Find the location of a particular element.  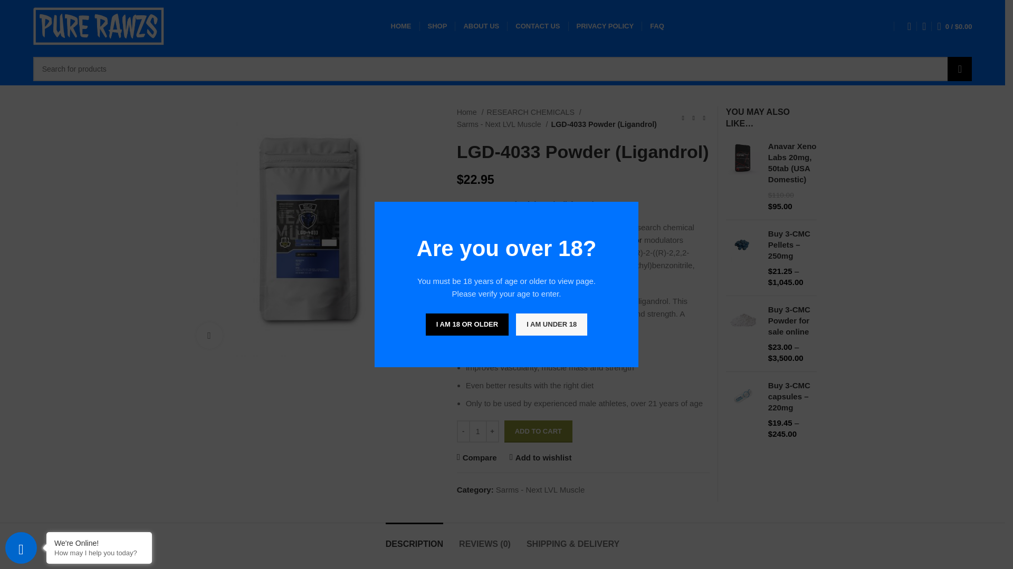

RESEARCH CHEMICALS is located at coordinates (534, 112).